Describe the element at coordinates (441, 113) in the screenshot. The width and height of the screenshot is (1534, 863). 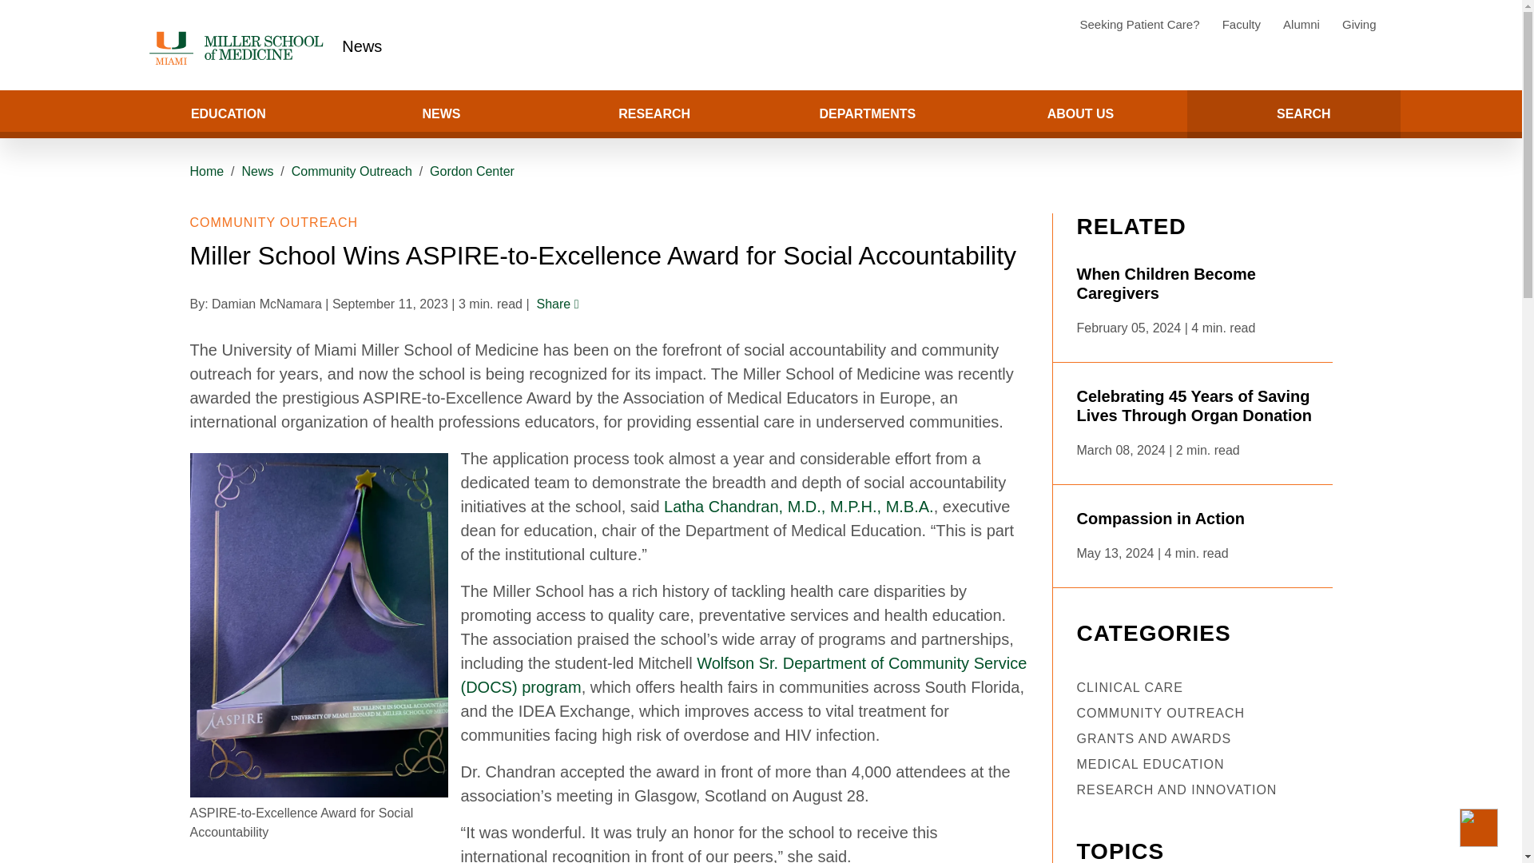
I see `NEWS` at that location.